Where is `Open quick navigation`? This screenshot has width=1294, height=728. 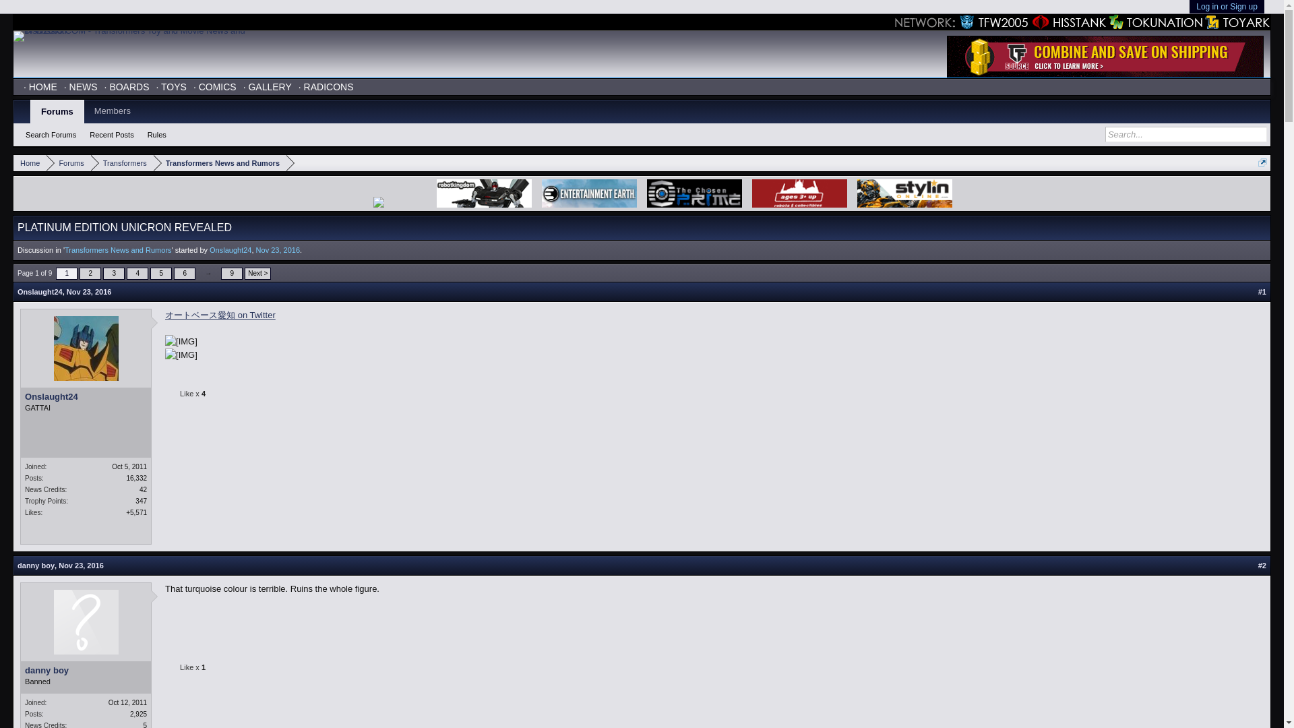 Open quick navigation is located at coordinates (173, 395).